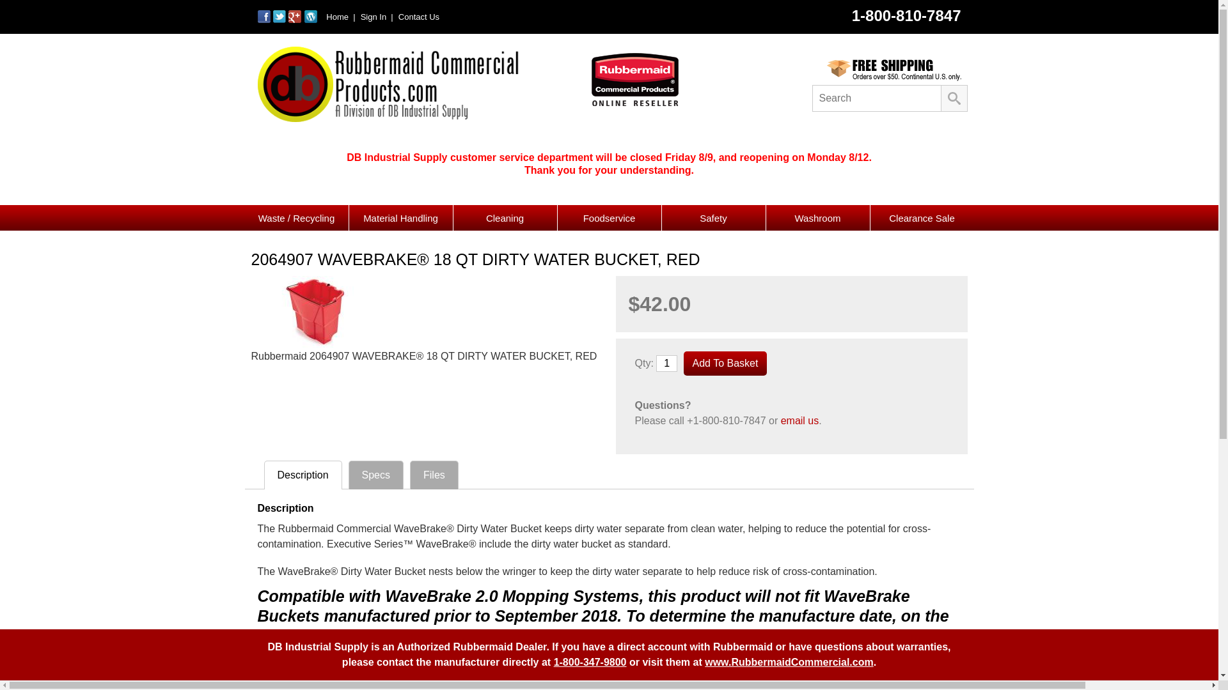 The image size is (1228, 690). What do you see at coordinates (400, 217) in the screenshot?
I see `Material Handling` at bounding box center [400, 217].